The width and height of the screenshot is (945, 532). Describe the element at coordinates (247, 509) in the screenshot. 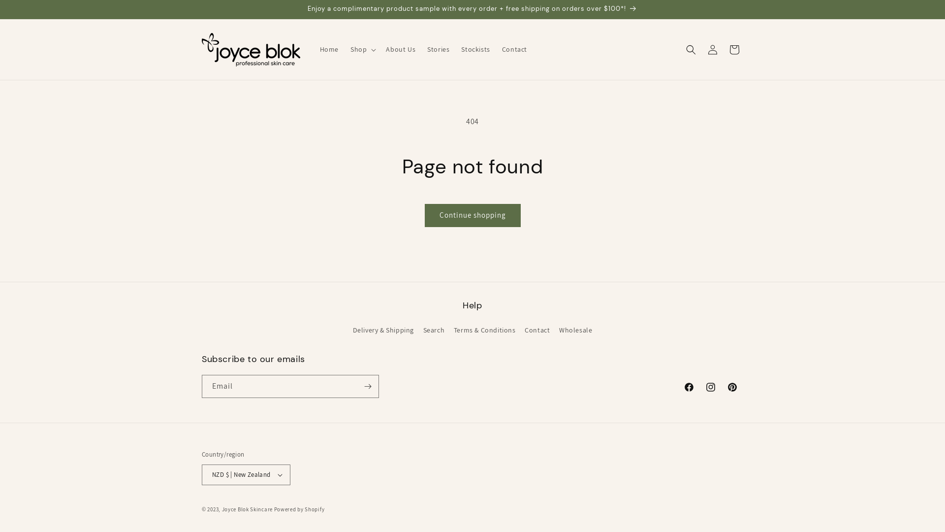

I see `Joyce Blok Skincare` at that location.